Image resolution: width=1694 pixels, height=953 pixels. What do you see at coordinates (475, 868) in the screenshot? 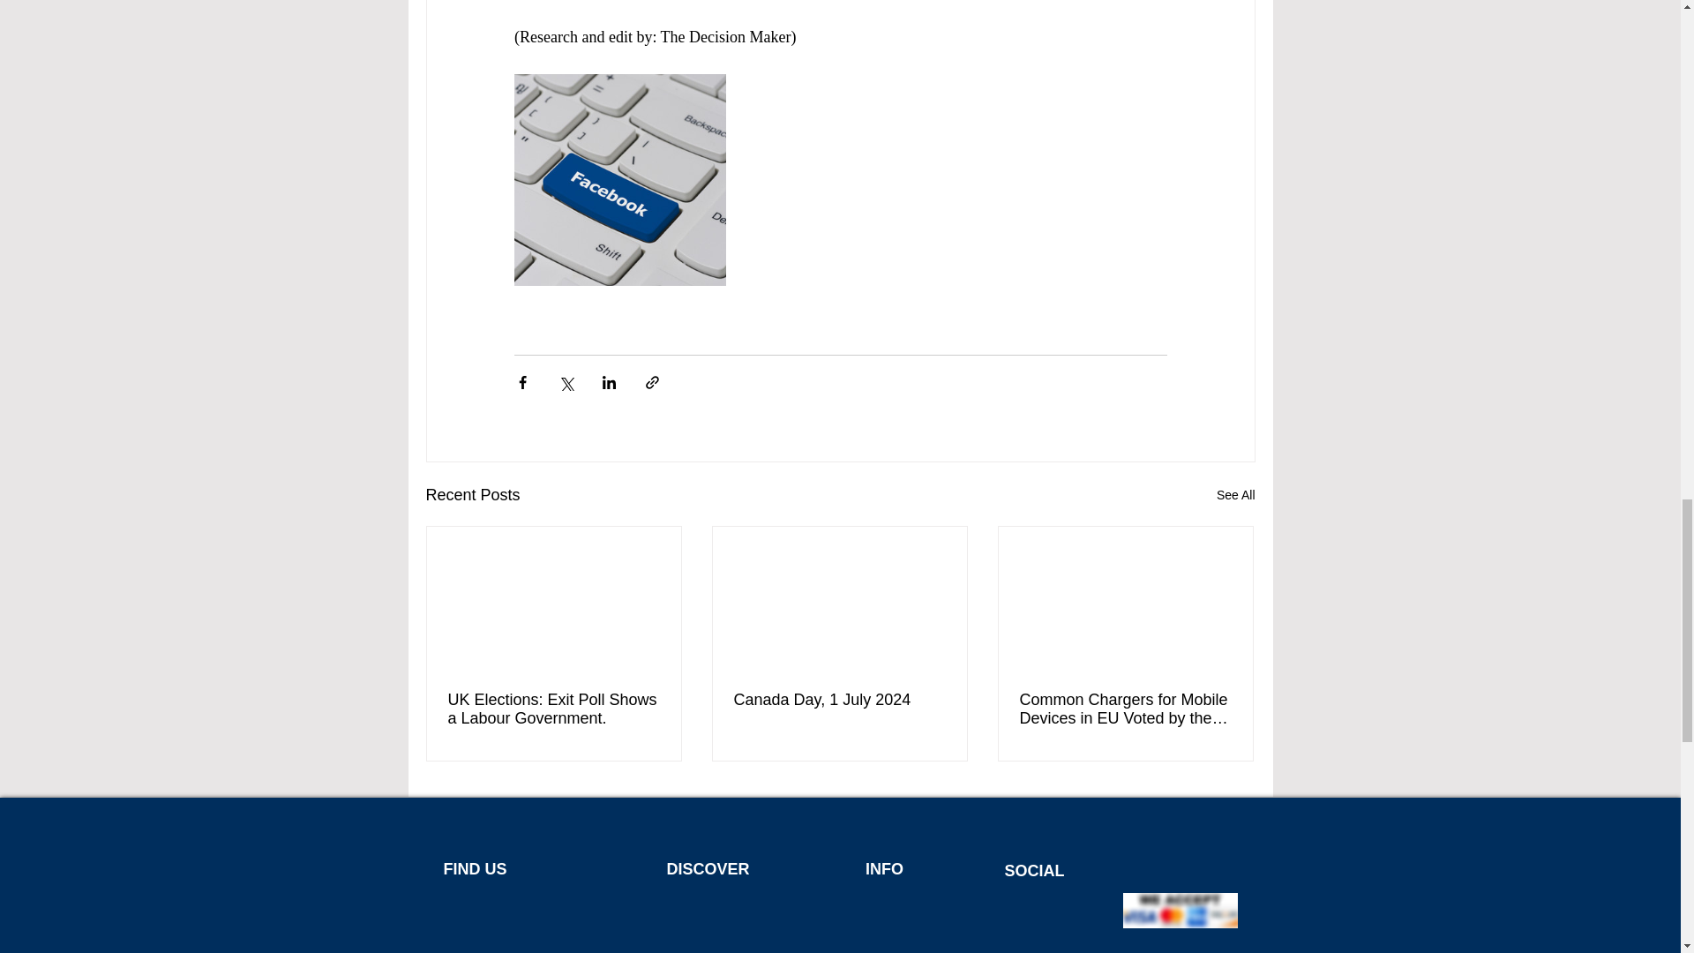
I see `FIND US` at bounding box center [475, 868].